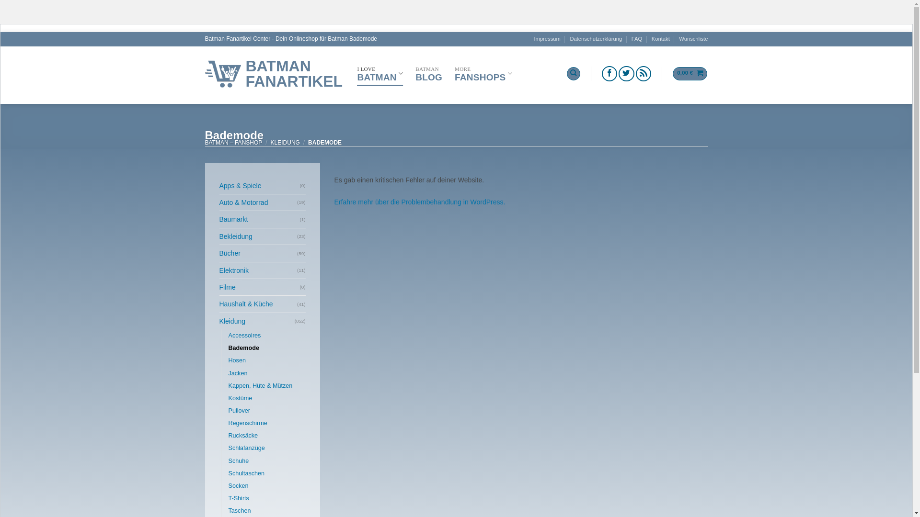  Describe the element at coordinates (637, 39) in the screenshot. I see `FAQ` at that location.